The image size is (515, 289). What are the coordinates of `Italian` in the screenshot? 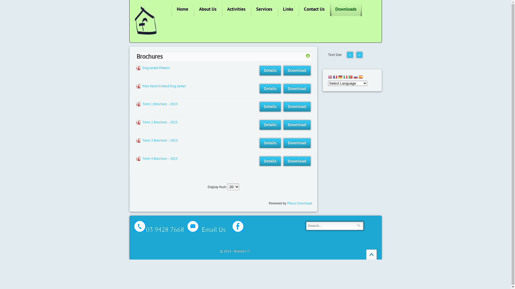 It's located at (345, 78).